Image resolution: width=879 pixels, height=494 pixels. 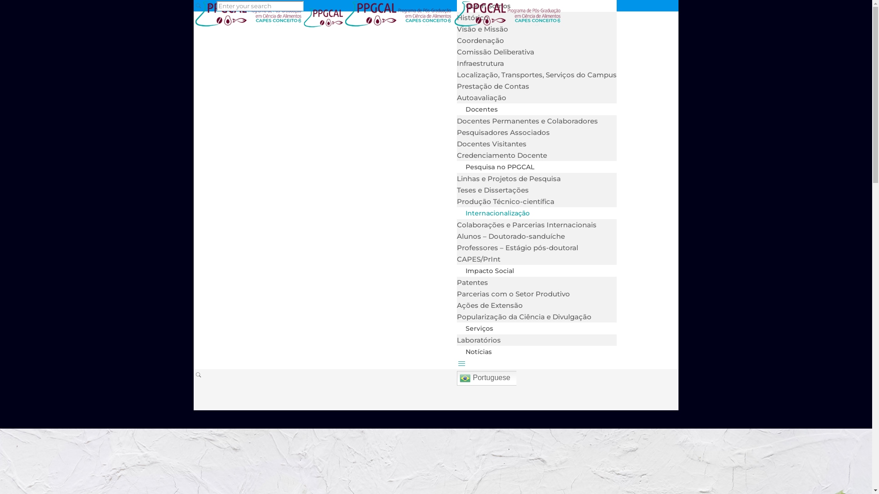 I want to click on Impacto Social, so click(x=490, y=271).